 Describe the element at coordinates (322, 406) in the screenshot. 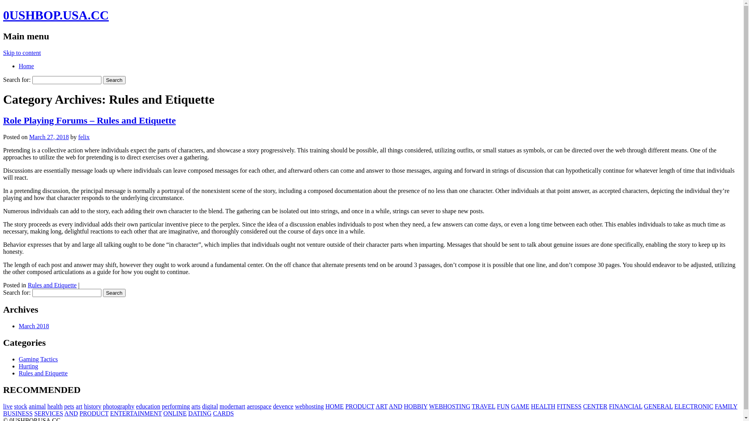

I see `g` at that location.